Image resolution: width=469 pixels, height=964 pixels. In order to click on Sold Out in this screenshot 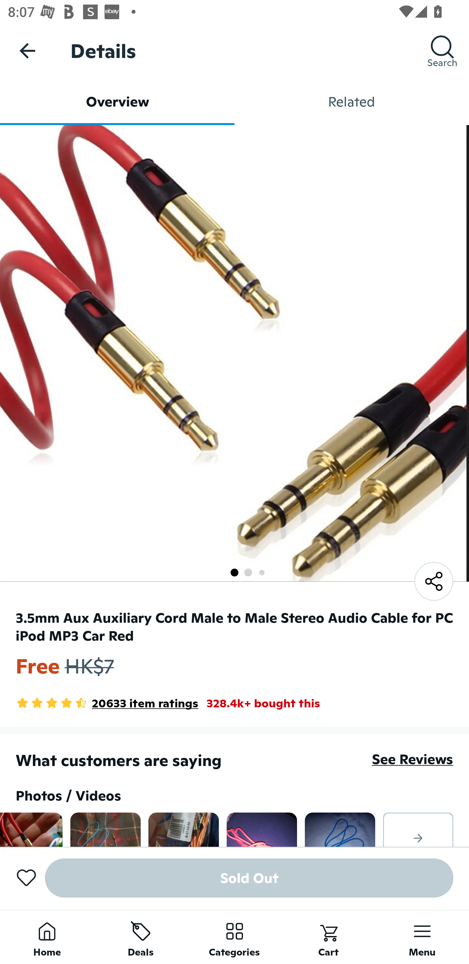, I will do `click(249, 878)`.